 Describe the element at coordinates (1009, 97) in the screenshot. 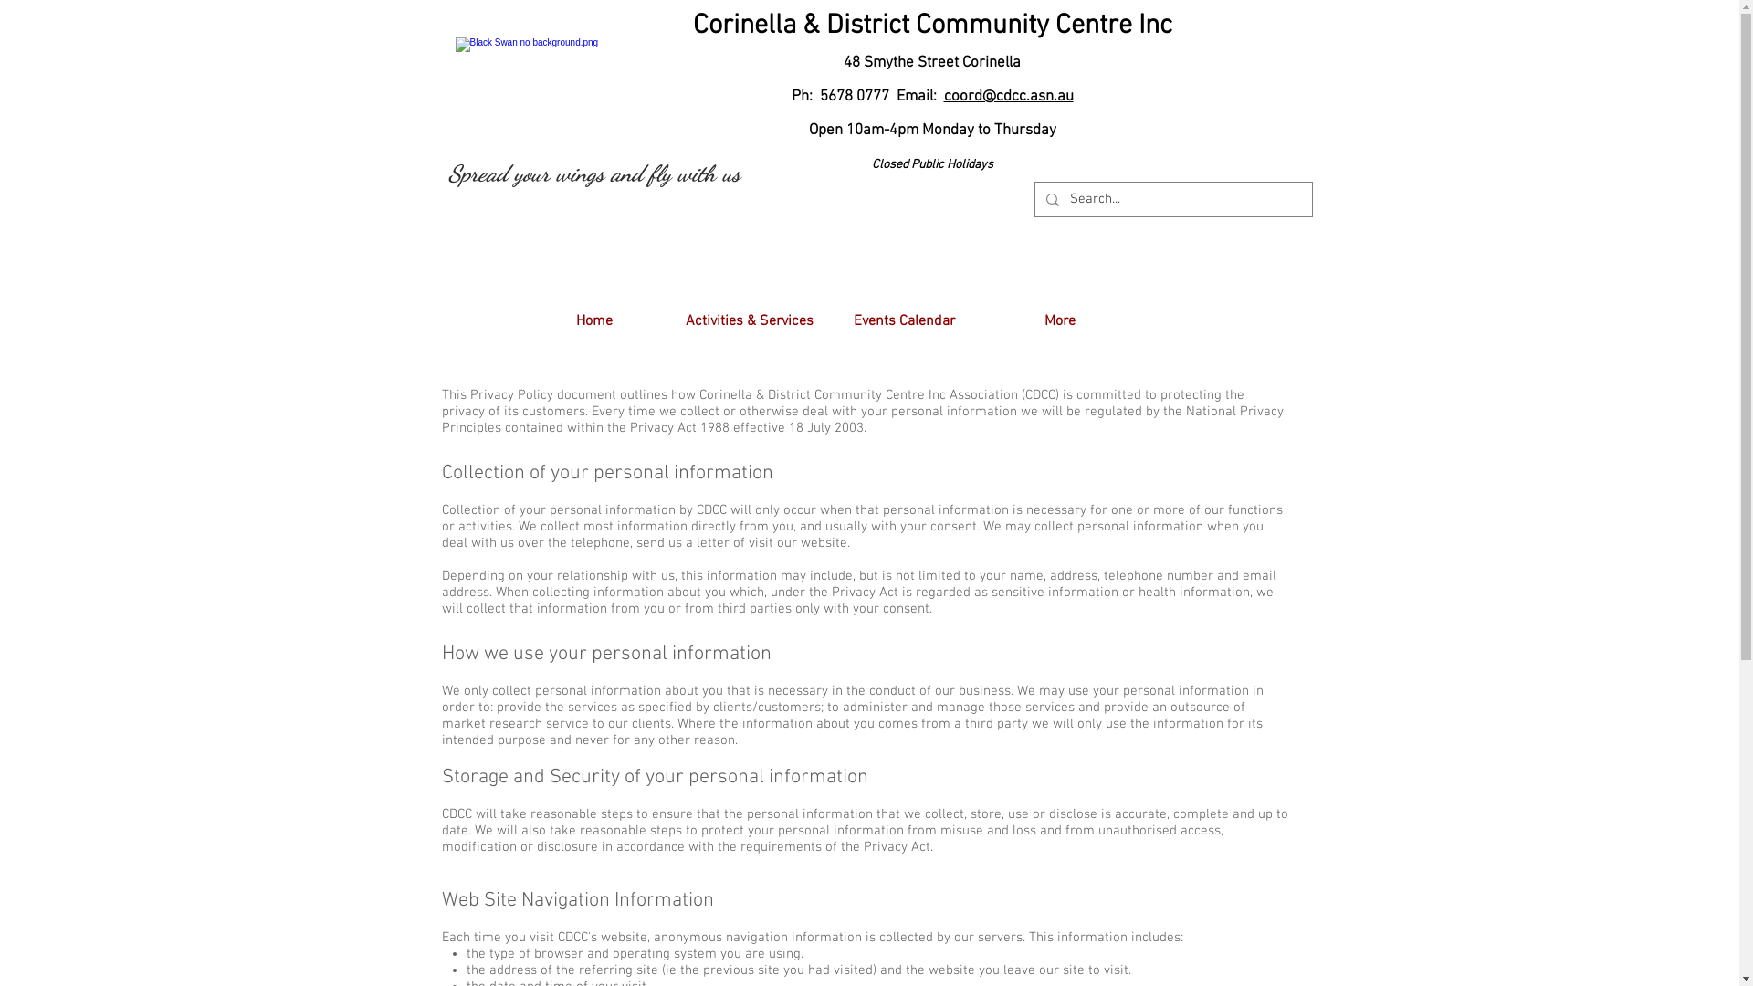

I see `coord@cdcc.asn.au` at that location.